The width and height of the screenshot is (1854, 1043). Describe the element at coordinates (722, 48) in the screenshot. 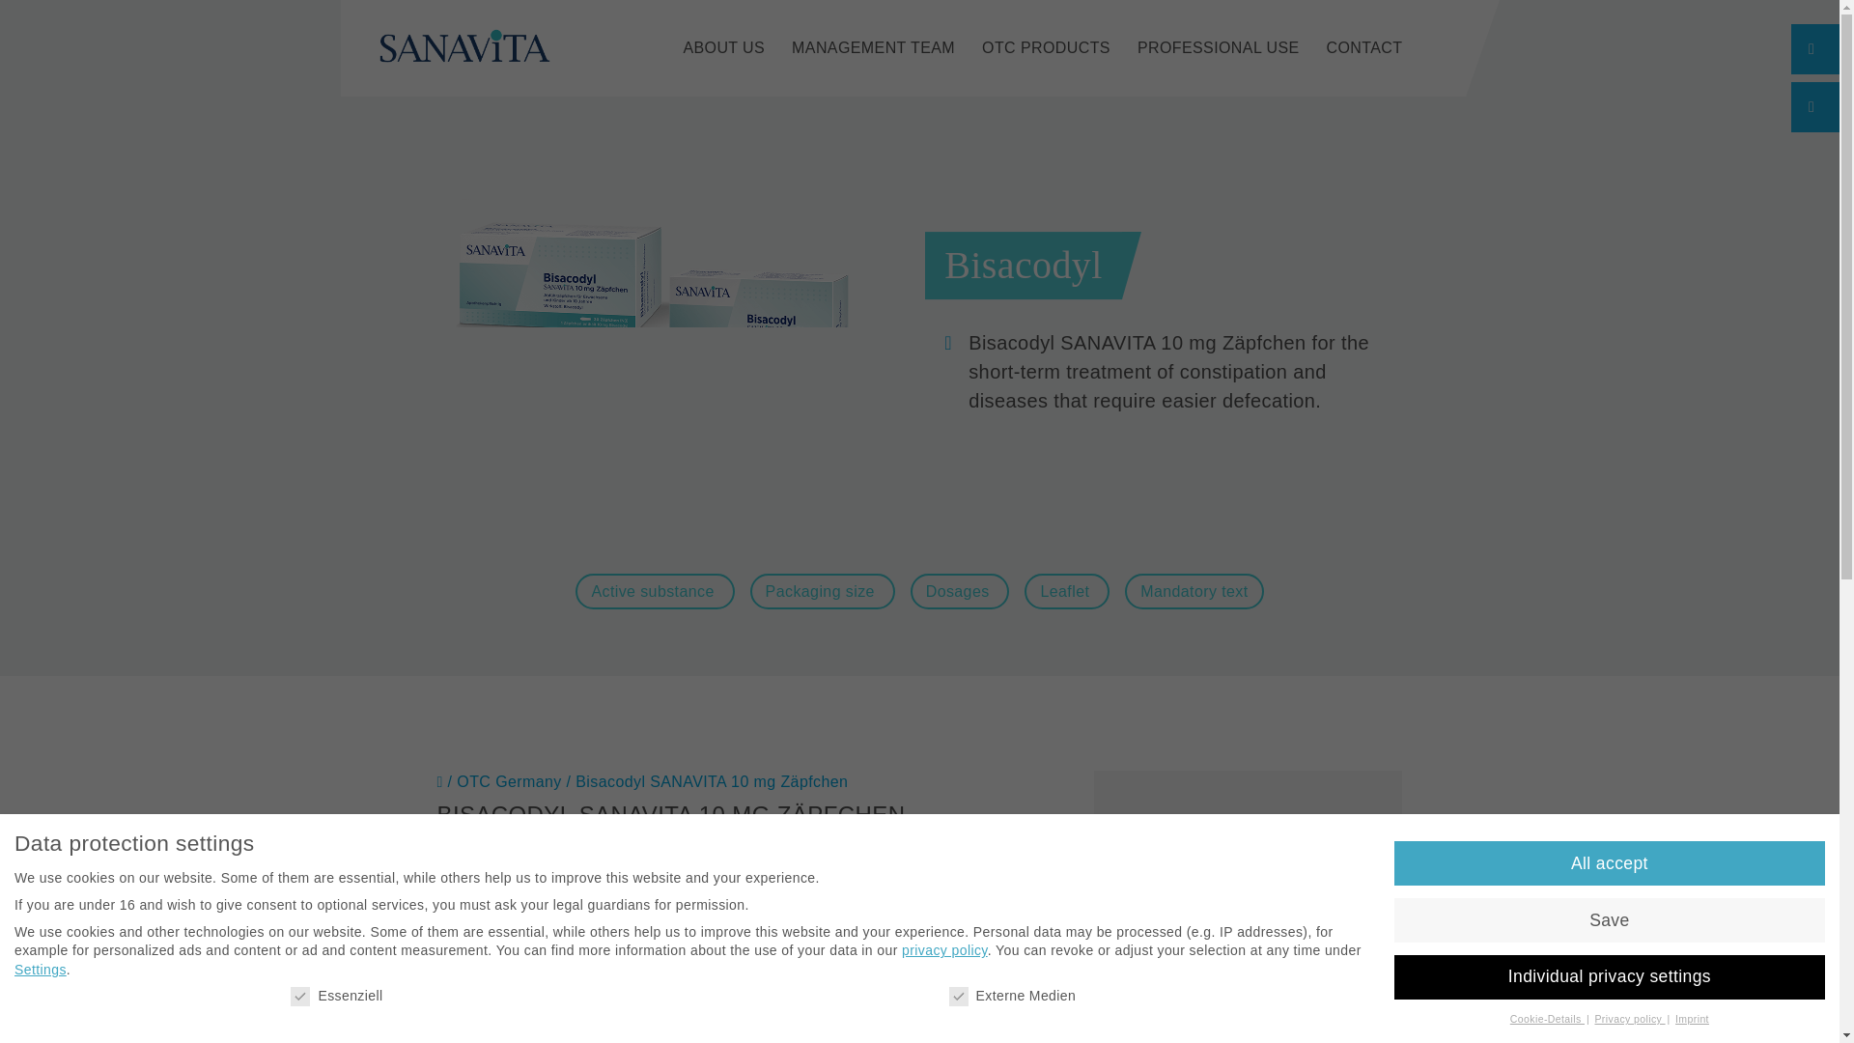

I see `About Us` at that location.